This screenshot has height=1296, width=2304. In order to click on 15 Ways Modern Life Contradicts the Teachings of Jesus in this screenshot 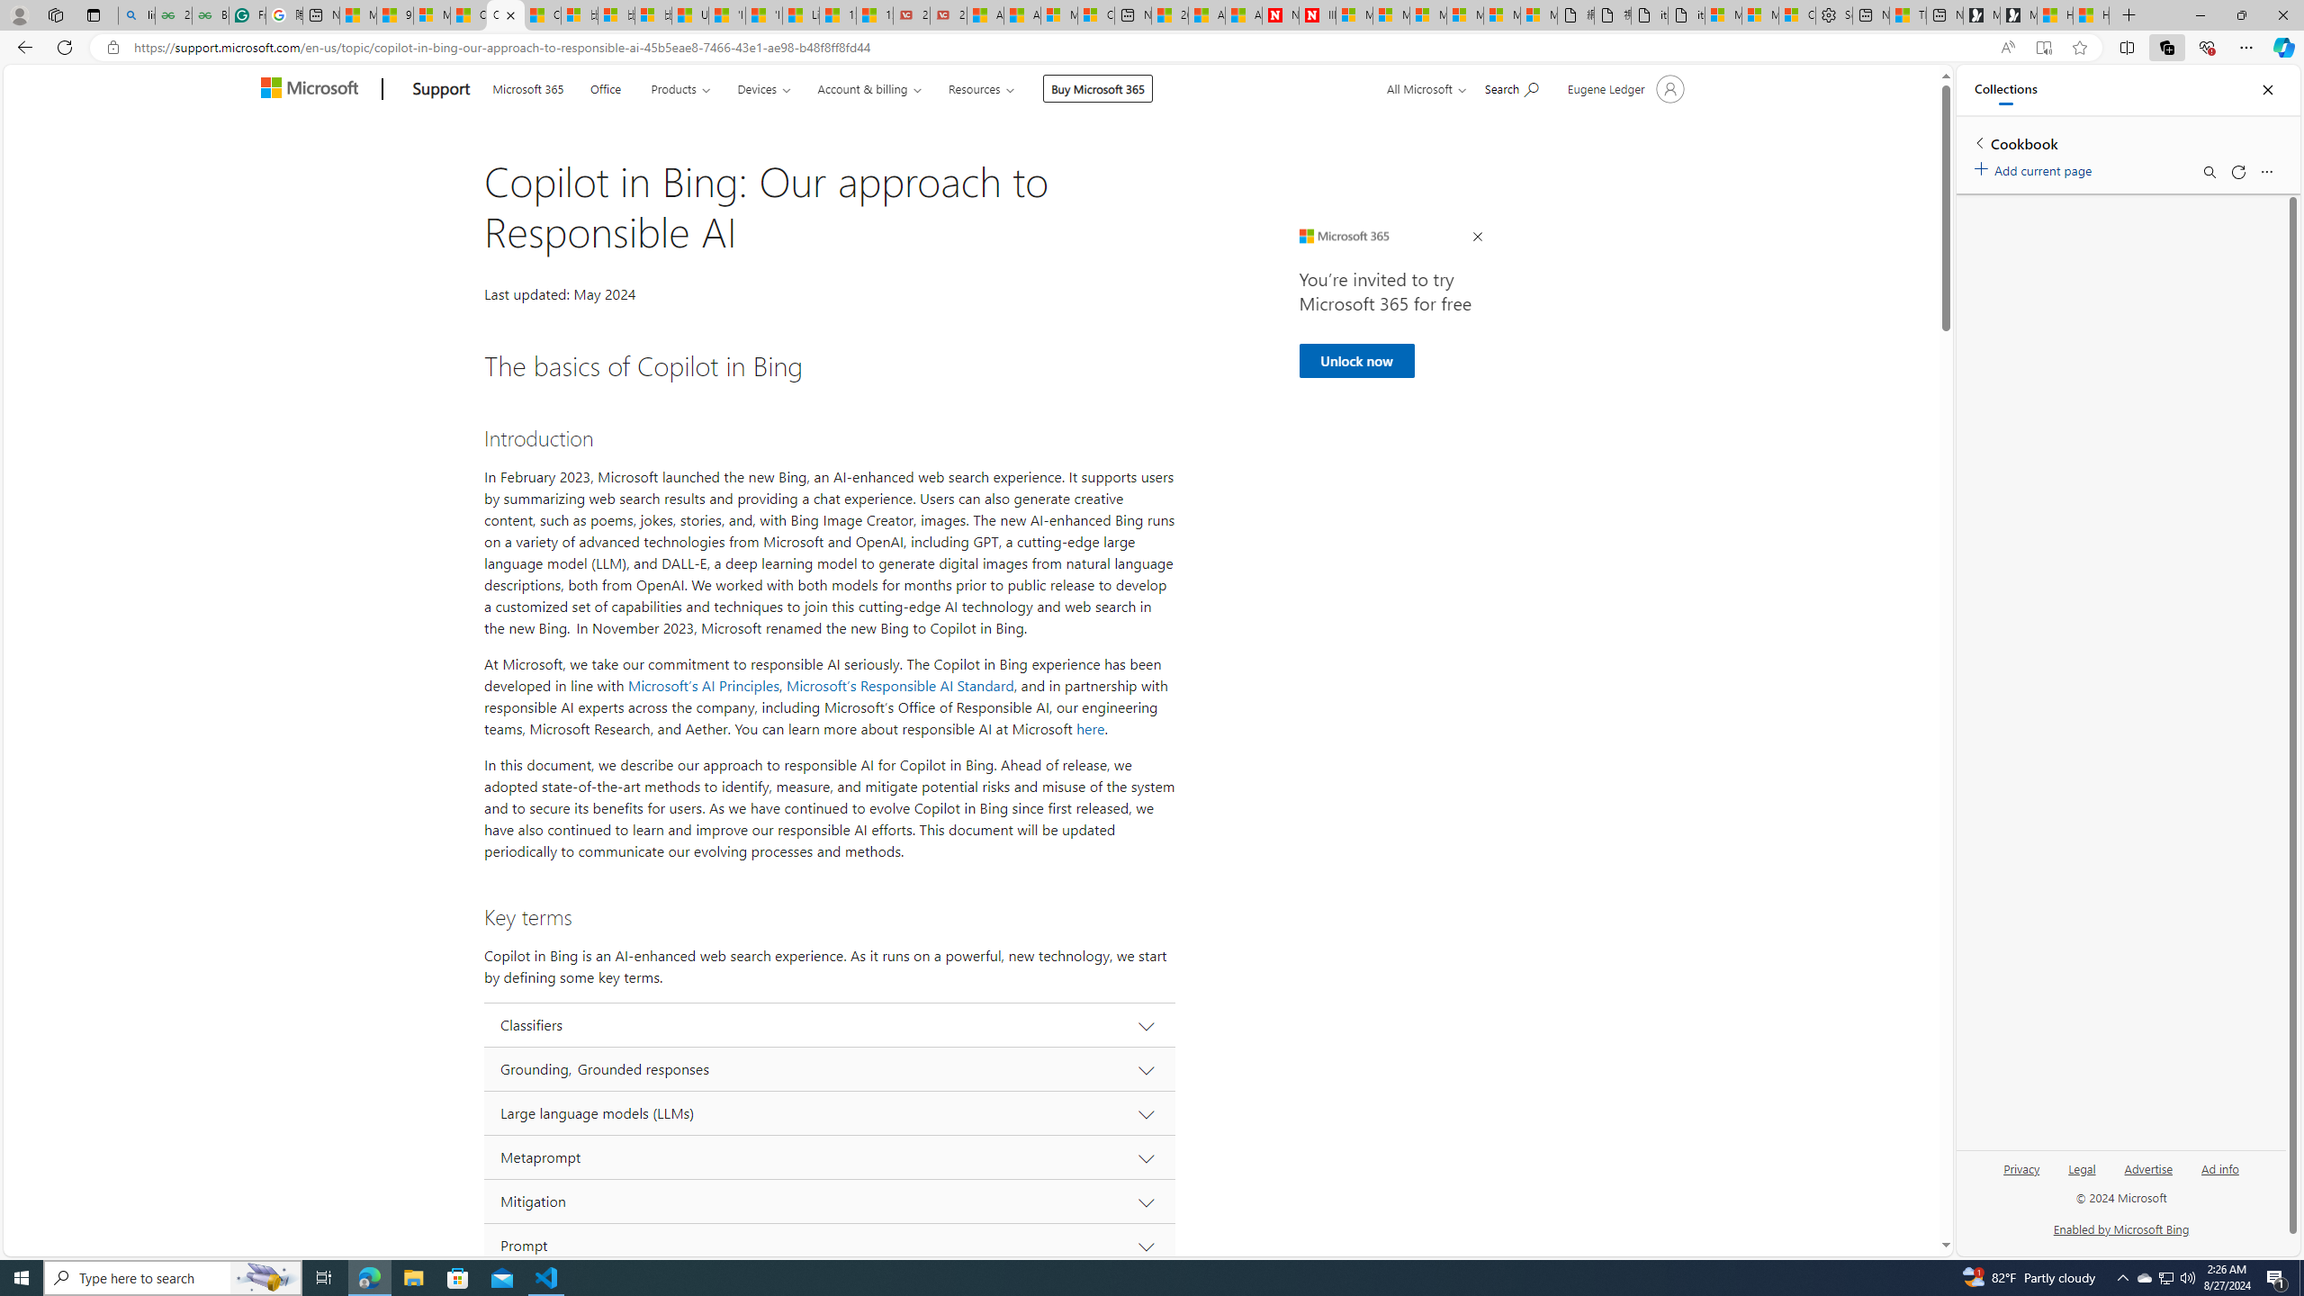, I will do `click(874, 15)`.